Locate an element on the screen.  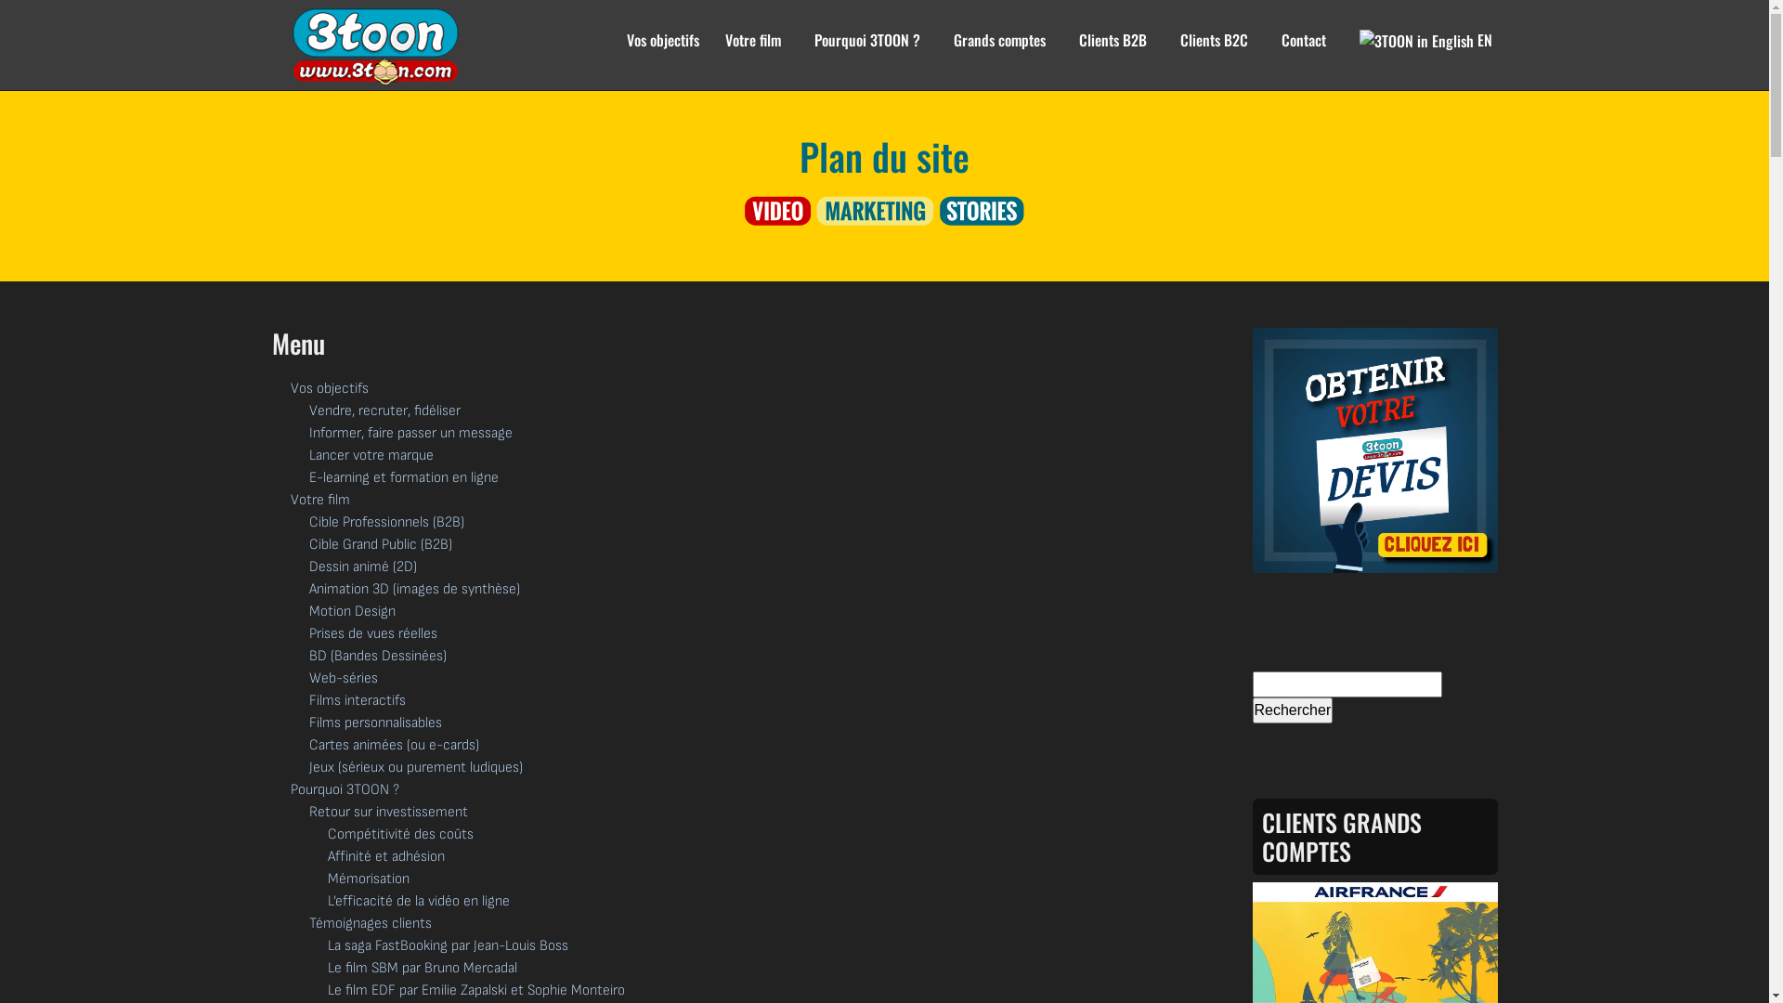
Pourquoi 3TOON ? is located at coordinates (344, 789).